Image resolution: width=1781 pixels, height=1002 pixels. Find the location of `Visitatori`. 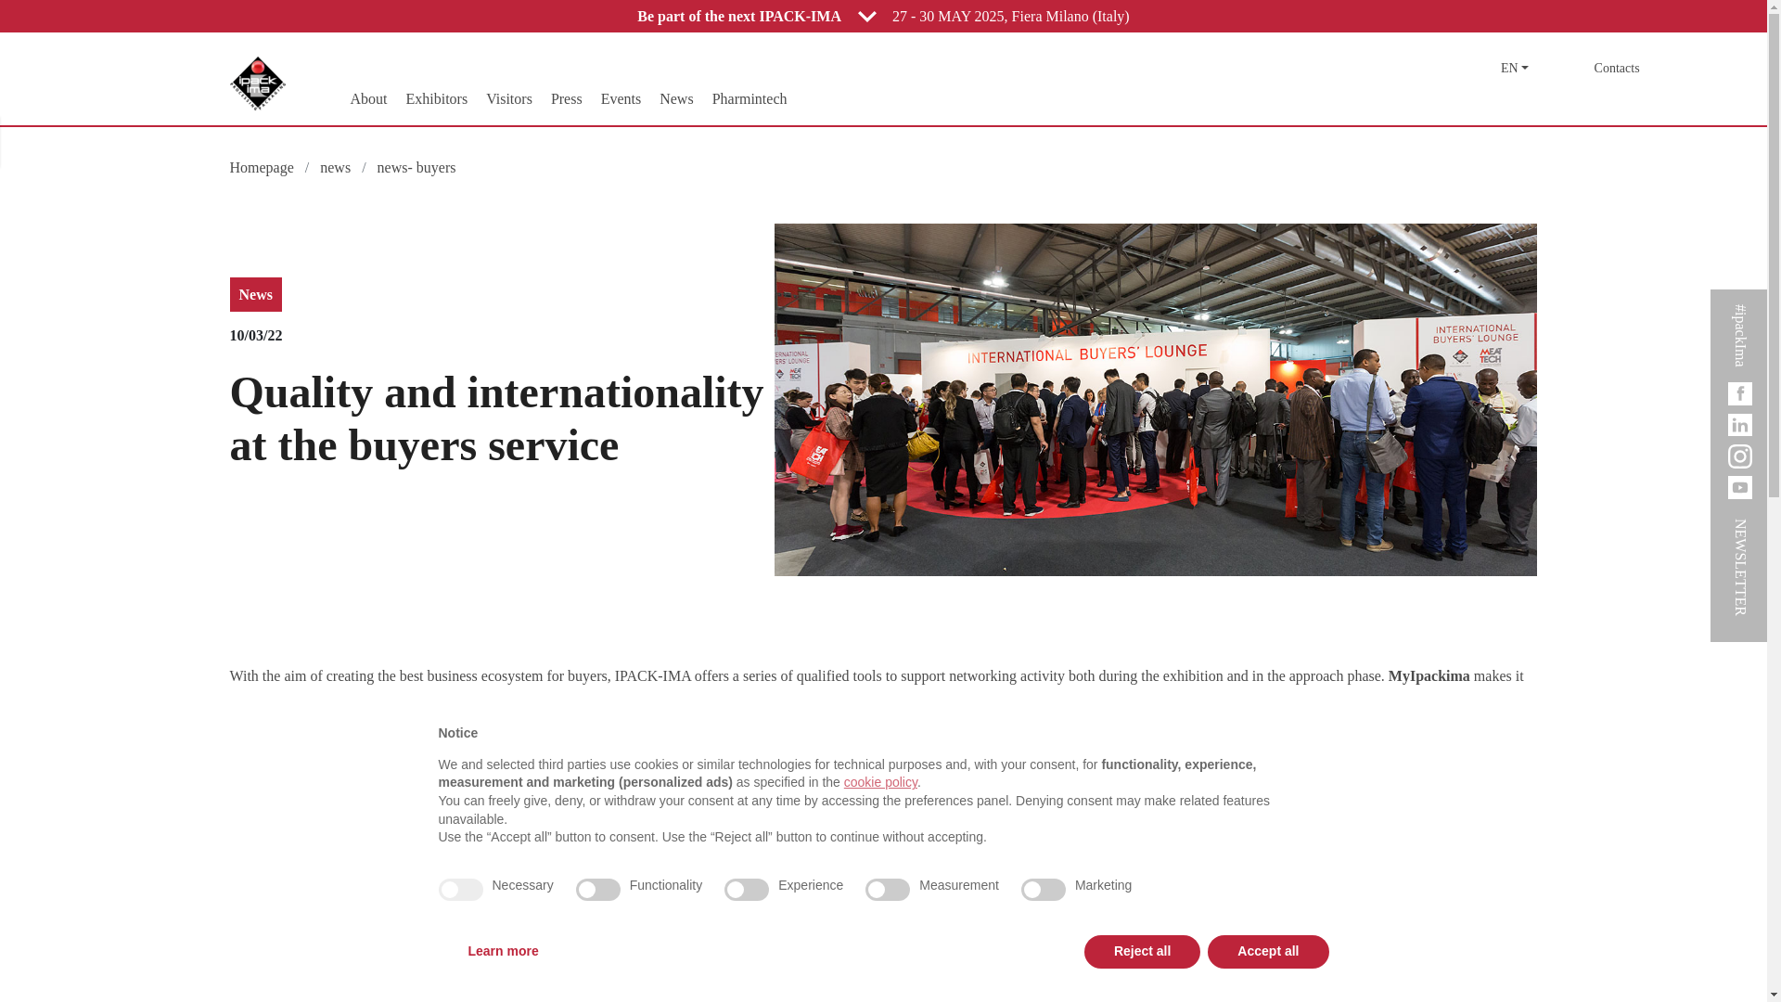

Visitatori is located at coordinates (508, 98).